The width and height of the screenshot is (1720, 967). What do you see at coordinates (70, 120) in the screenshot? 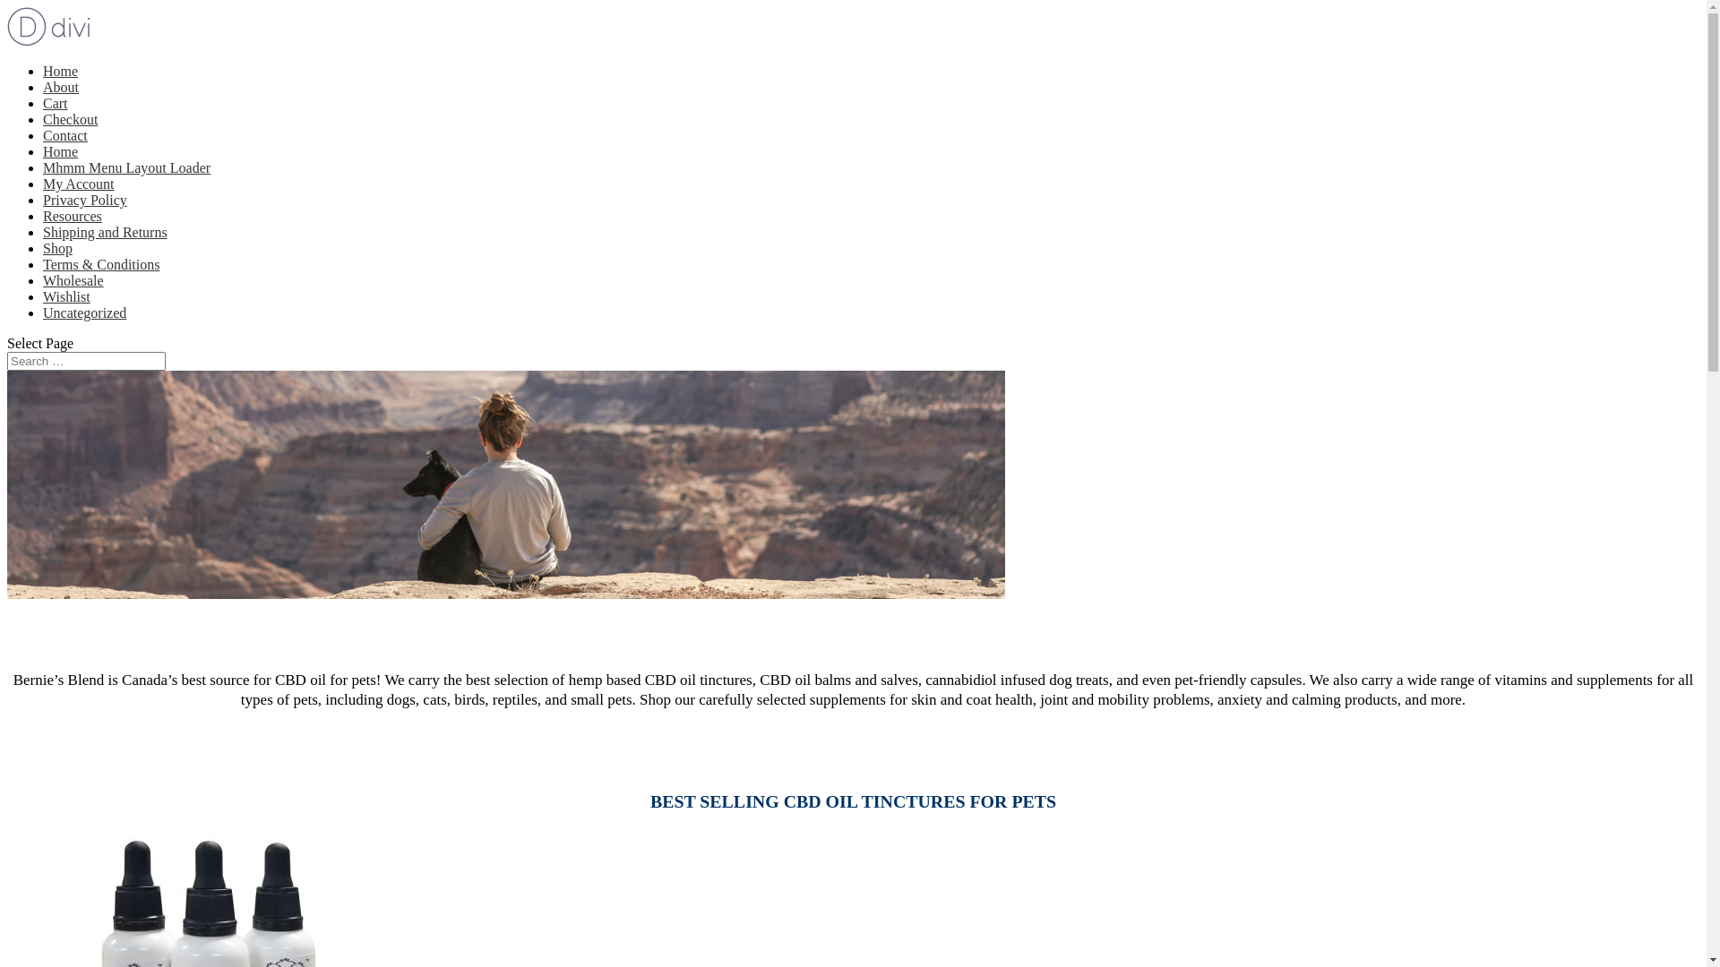
I see `Checkout` at bounding box center [70, 120].